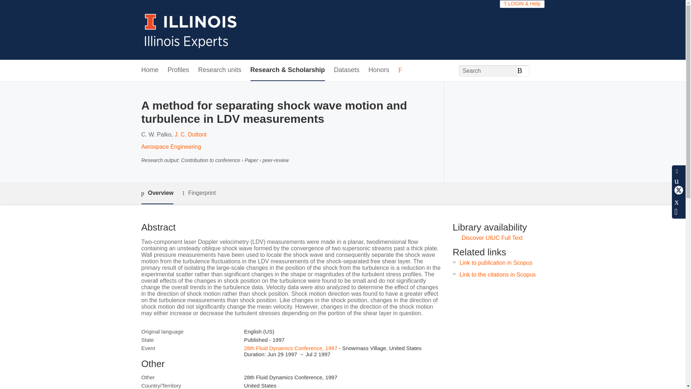  What do you see at coordinates (179, 70) in the screenshot?
I see `Profiles` at bounding box center [179, 70].